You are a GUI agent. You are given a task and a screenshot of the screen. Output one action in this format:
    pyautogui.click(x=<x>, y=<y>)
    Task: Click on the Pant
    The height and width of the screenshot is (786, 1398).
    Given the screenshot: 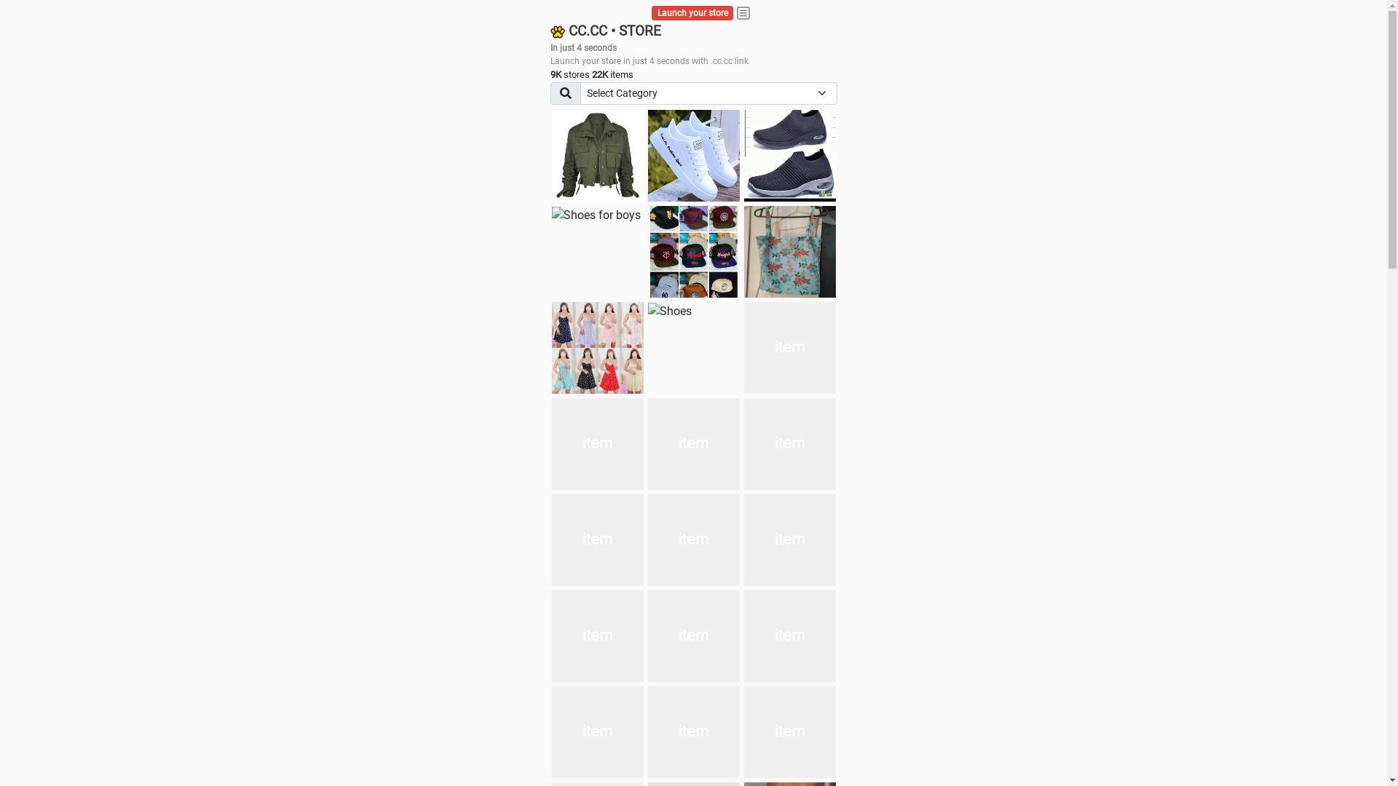 What is the action you would take?
    pyautogui.click(x=694, y=636)
    